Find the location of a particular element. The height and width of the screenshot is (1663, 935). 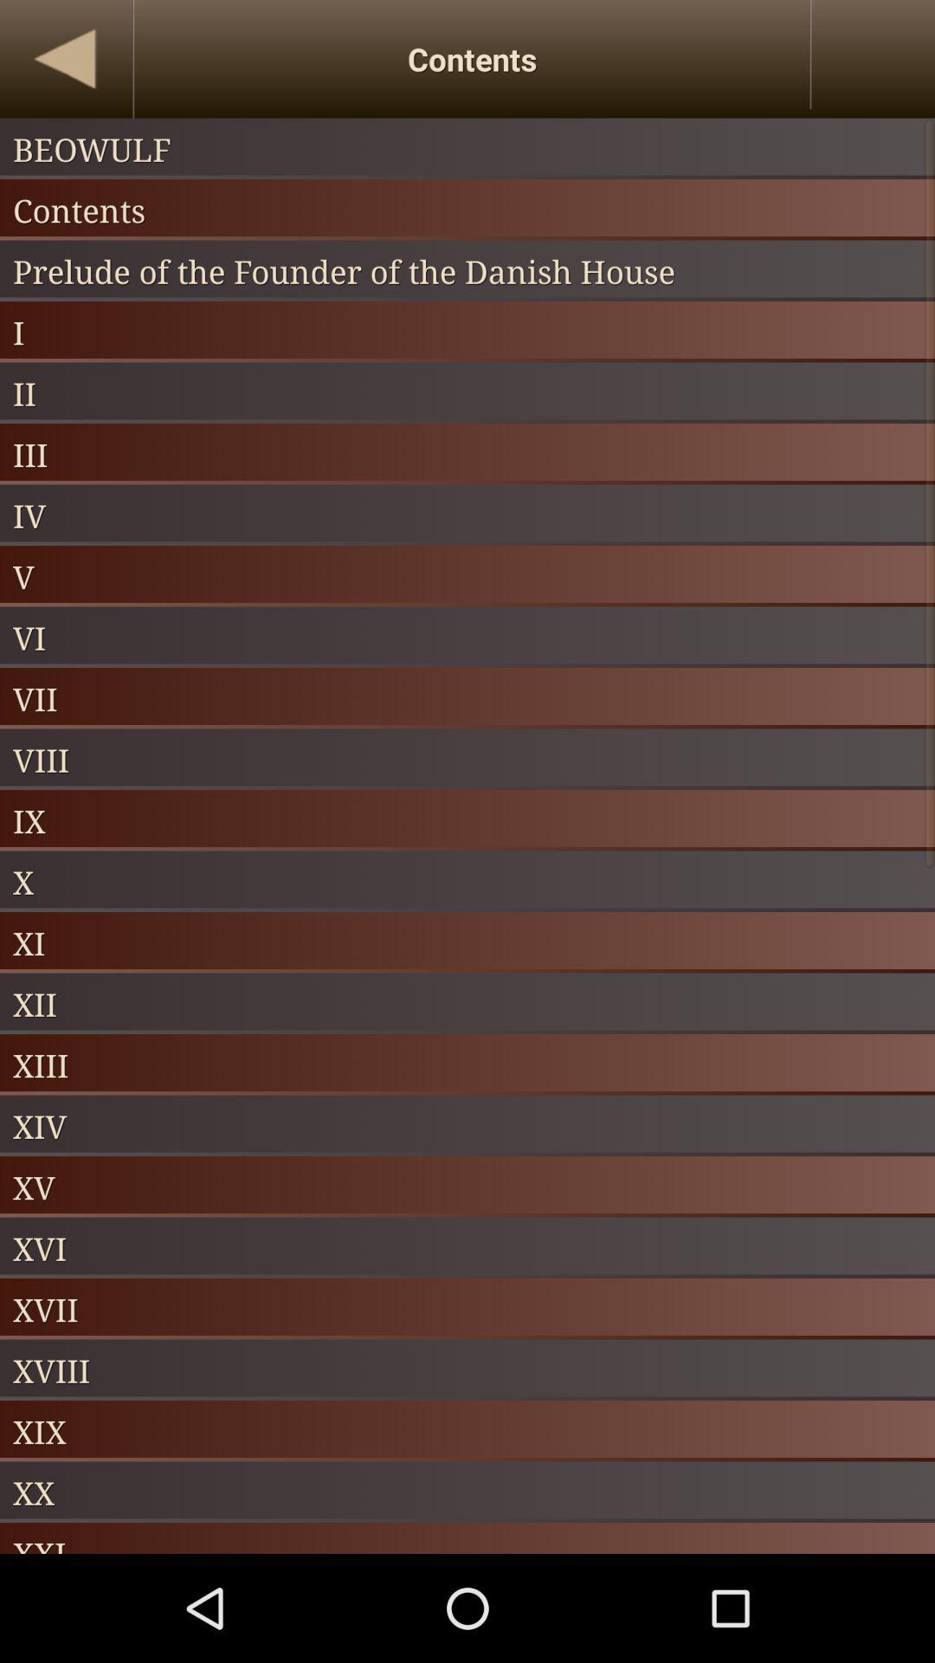

open the app below the xv is located at coordinates (467, 1247).